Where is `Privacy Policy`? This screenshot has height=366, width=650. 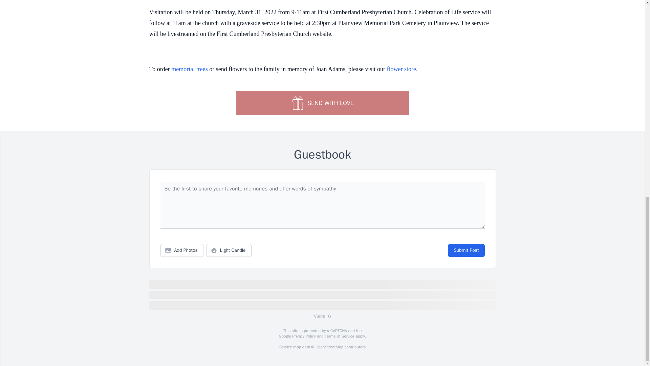
Privacy Policy is located at coordinates (303, 336).